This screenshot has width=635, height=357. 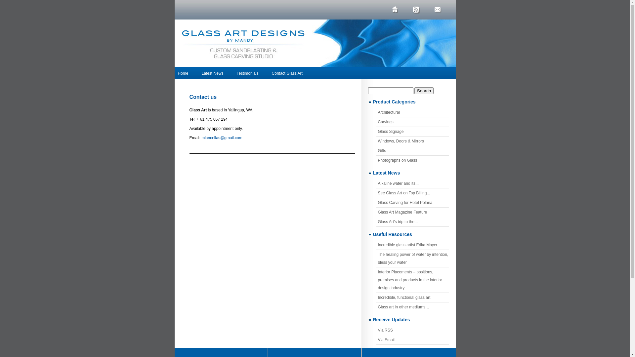 What do you see at coordinates (248, 73) in the screenshot?
I see `Testimonials` at bounding box center [248, 73].